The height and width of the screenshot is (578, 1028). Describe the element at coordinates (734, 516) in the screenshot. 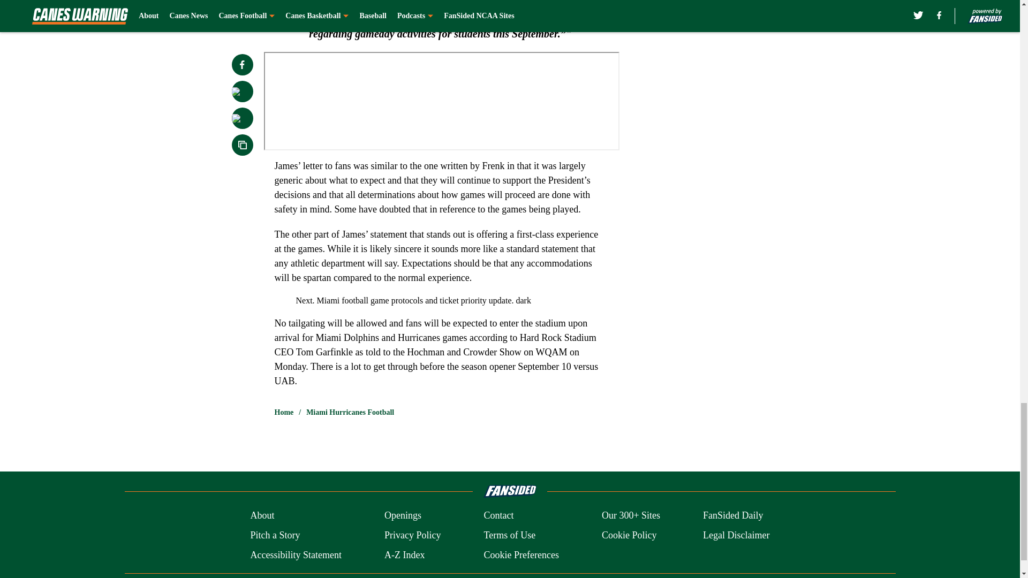

I see `FanSided Daily` at that location.